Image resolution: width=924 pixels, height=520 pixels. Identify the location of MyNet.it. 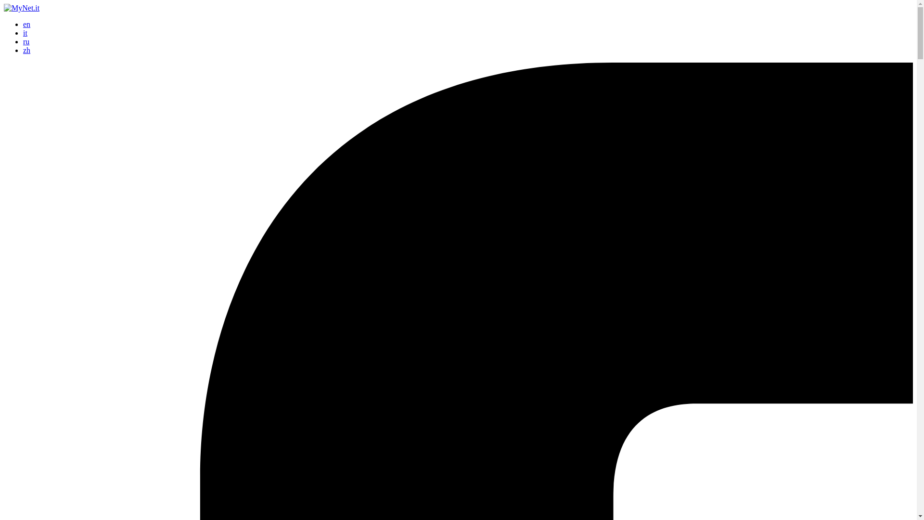
(21, 8).